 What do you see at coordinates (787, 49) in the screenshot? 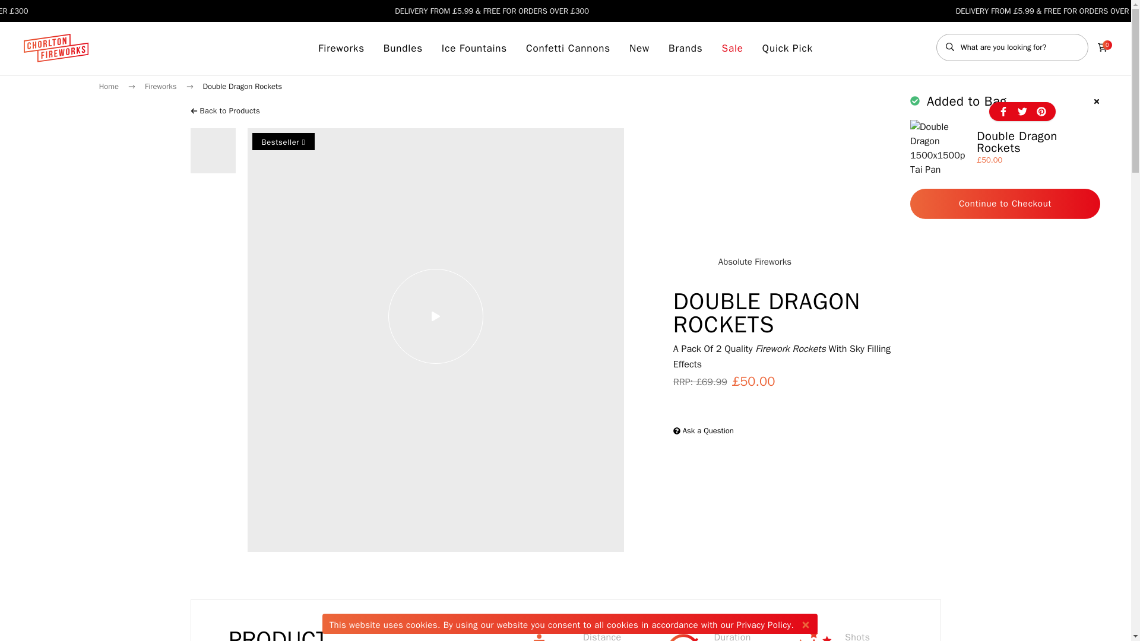
I see `Quick Pick` at bounding box center [787, 49].